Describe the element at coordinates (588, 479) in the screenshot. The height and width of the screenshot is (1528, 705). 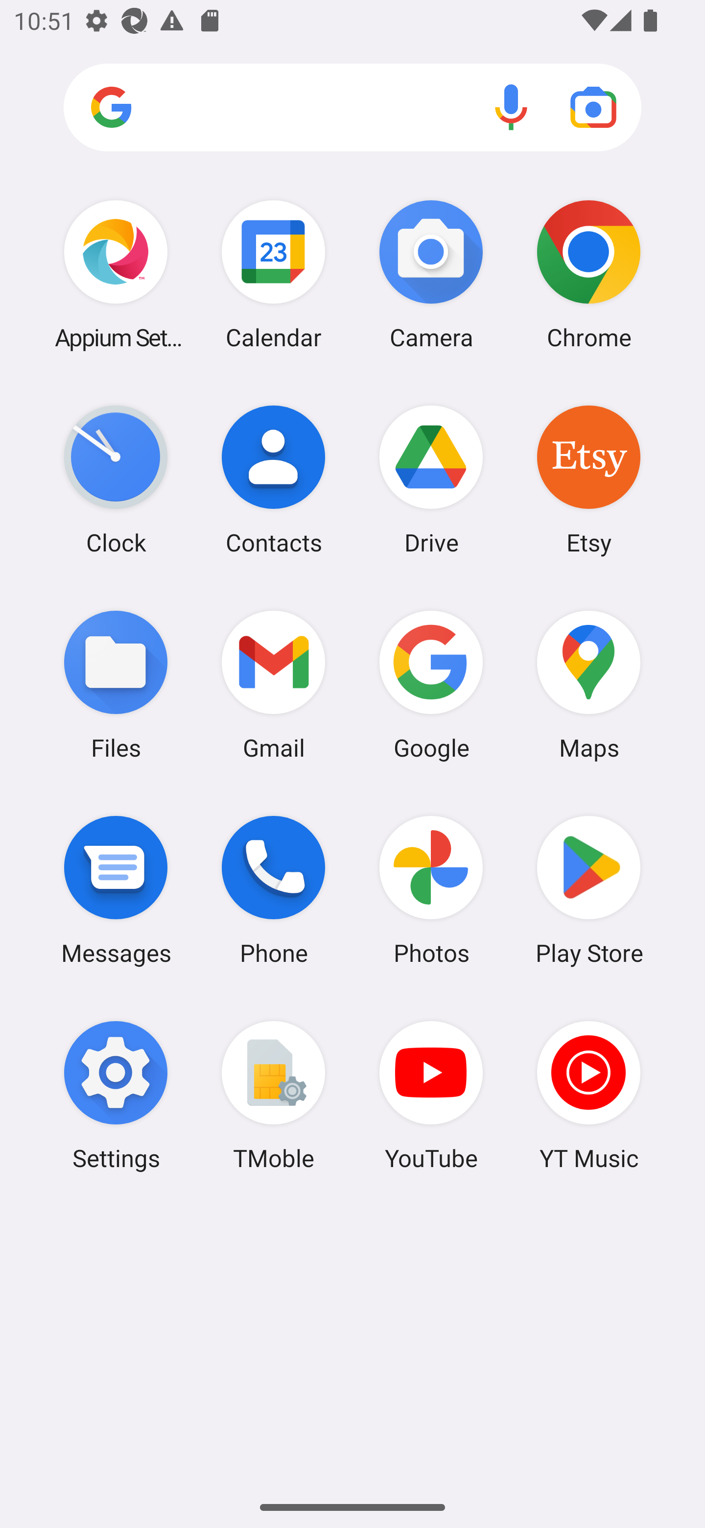
I see `Etsy` at that location.